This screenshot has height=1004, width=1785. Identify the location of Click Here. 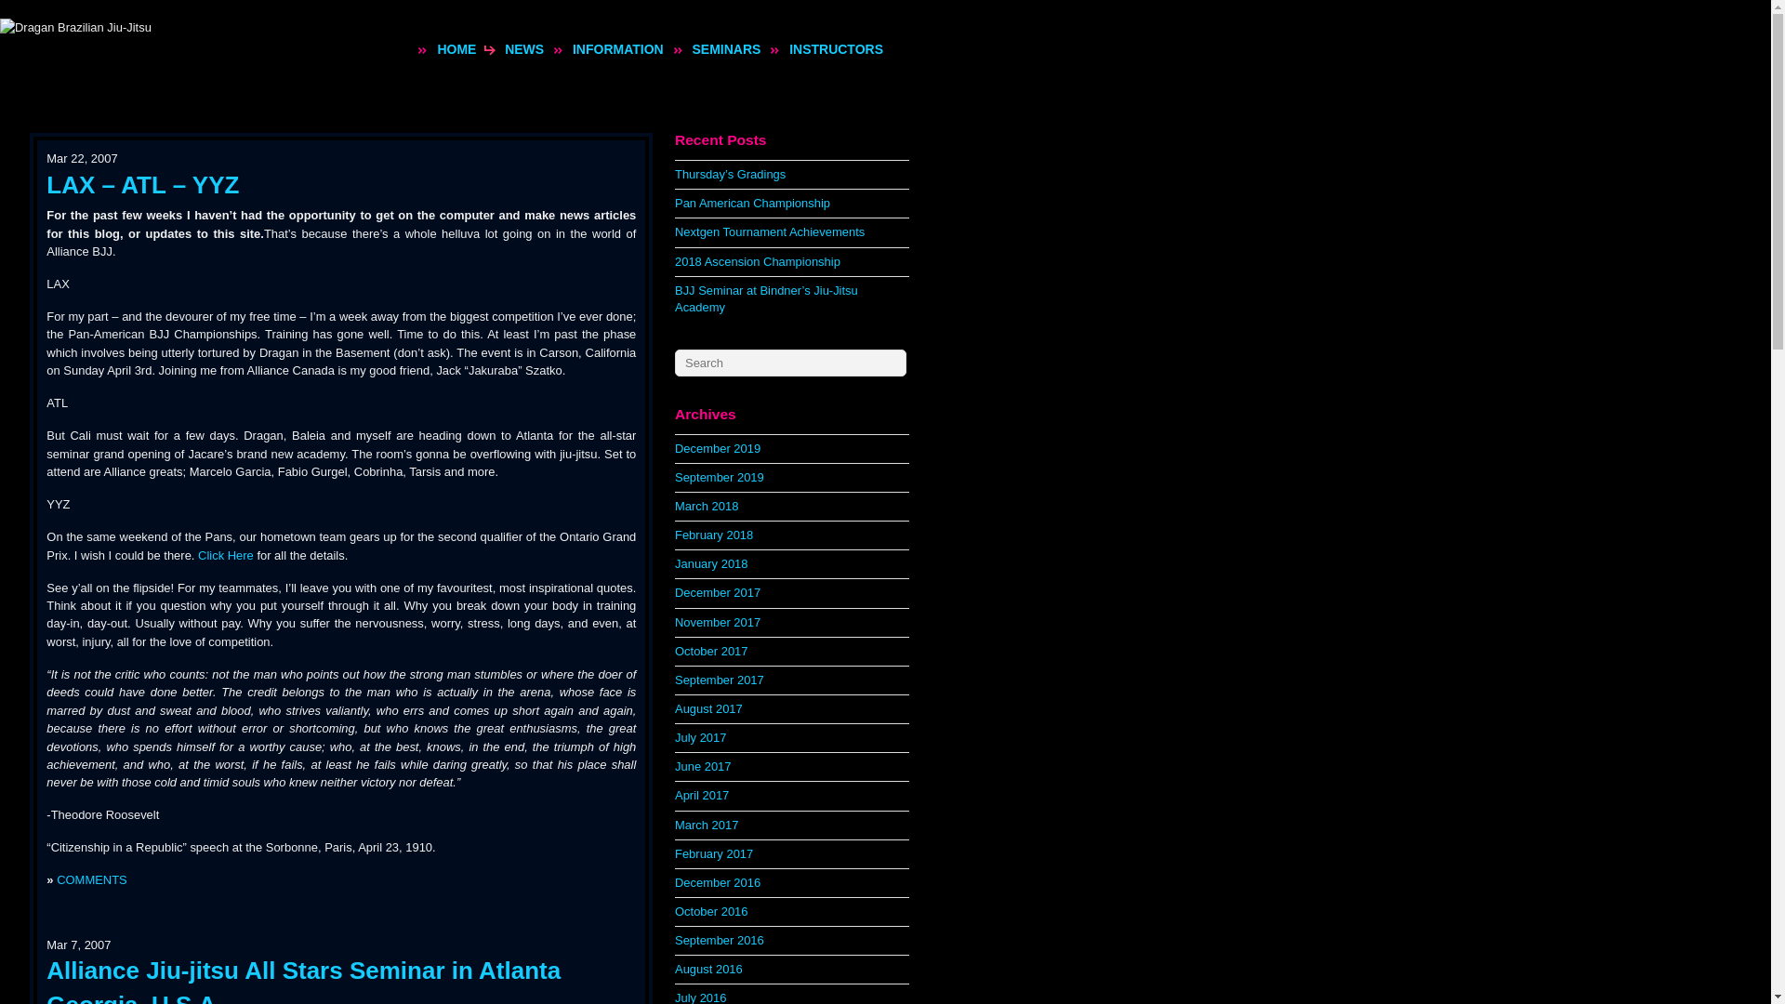
(225, 554).